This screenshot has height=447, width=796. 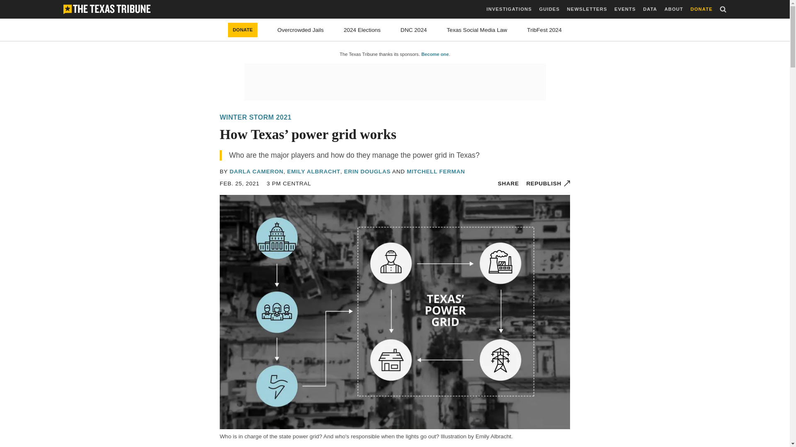 I want to click on Texas Social Media Law, so click(x=477, y=30).